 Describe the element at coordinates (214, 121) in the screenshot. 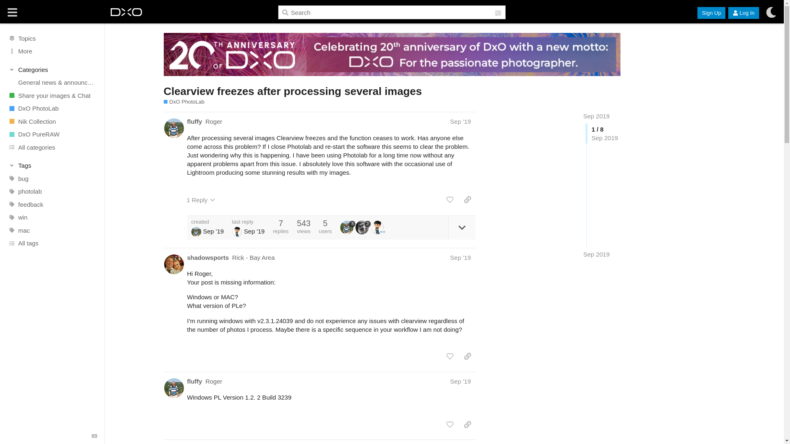

I see `Roger` at that location.